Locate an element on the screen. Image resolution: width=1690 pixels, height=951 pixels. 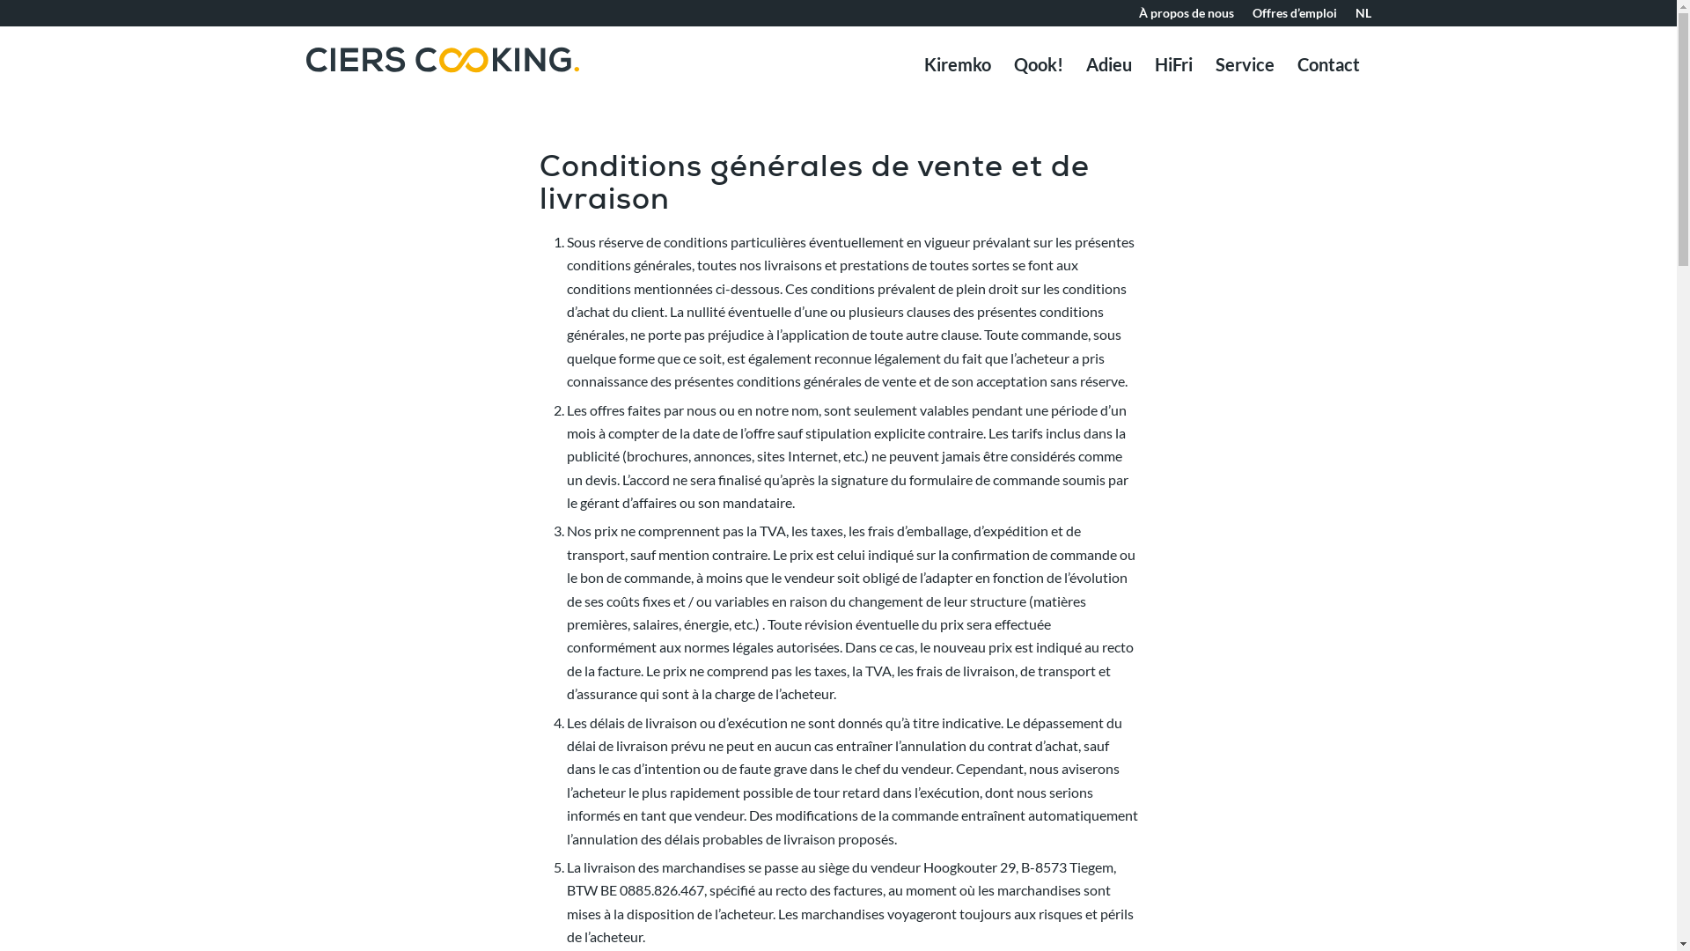
Contact is located at coordinates (1327, 64).